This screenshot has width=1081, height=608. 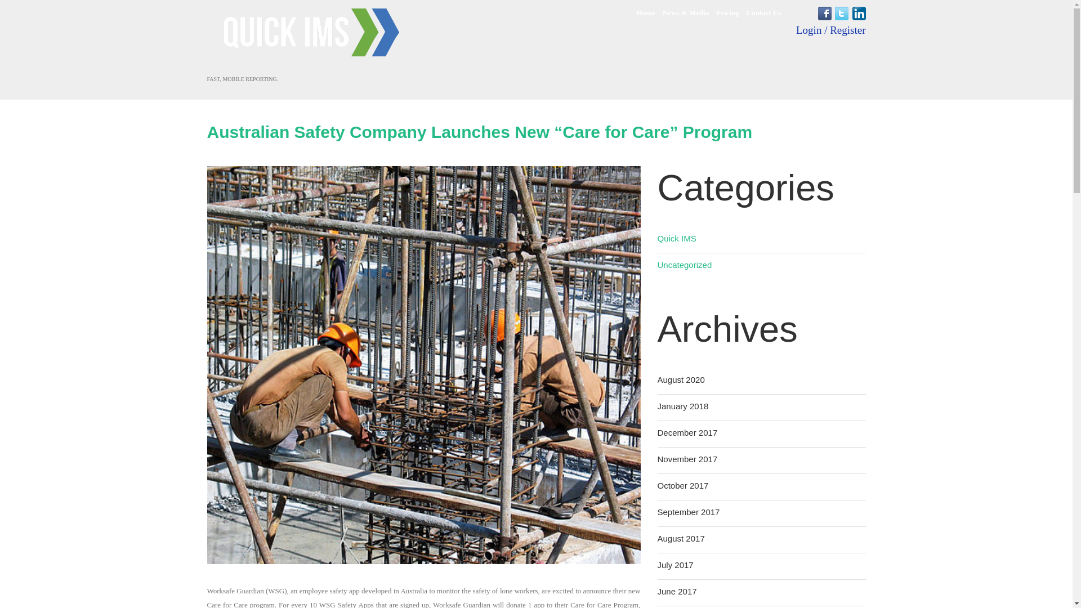 What do you see at coordinates (727, 12) in the screenshot?
I see `Pricing` at bounding box center [727, 12].